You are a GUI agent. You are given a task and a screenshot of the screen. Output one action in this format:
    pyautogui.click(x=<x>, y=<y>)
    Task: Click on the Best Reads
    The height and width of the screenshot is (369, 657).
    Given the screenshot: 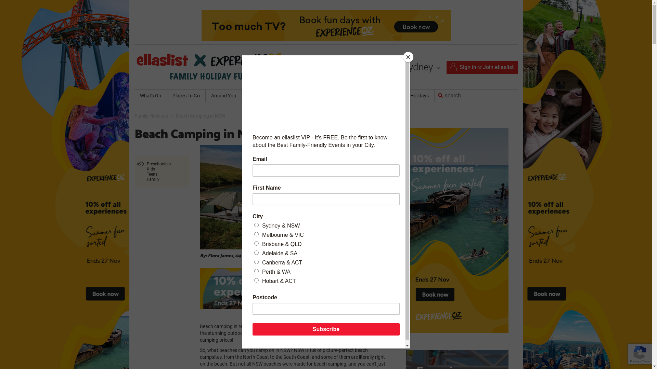 What is the action you would take?
    pyautogui.click(x=325, y=96)
    